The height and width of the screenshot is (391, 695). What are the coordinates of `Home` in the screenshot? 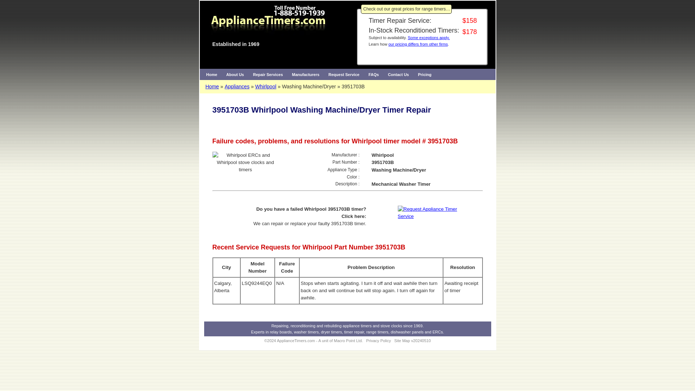 It's located at (212, 75).